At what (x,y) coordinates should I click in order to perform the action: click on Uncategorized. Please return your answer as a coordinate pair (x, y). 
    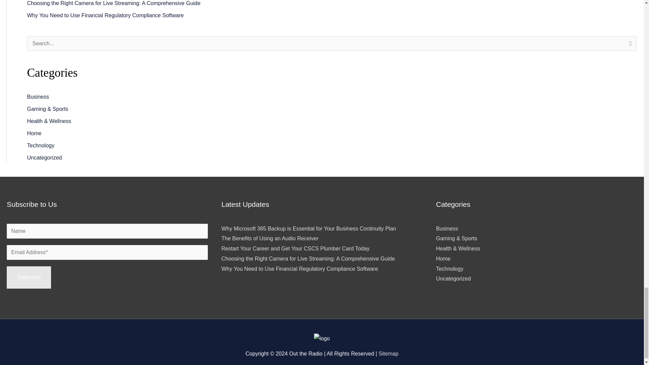
    Looking at the image, I should click on (44, 157).